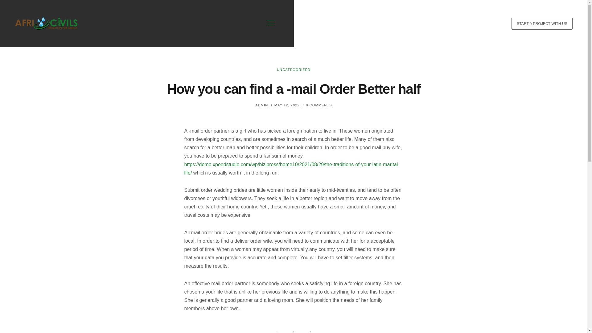 Image resolution: width=592 pixels, height=333 pixels. Describe the element at coordinates (319, 105) in the screenshot. I see `0 COMMENTS` at that location.